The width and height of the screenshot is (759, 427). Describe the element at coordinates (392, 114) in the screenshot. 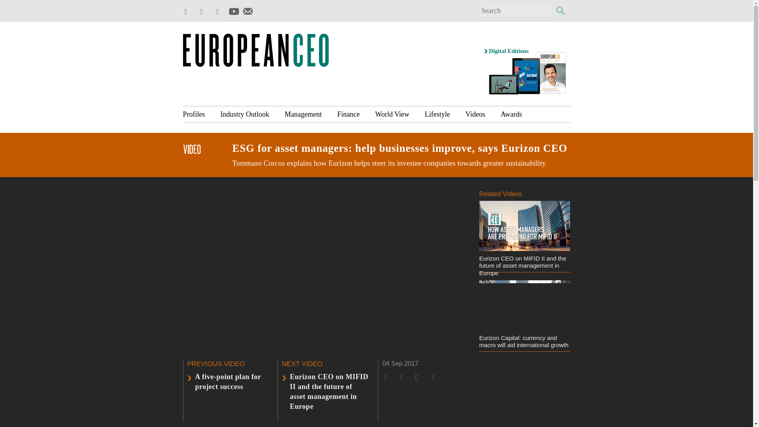

I see `World View` at that location.